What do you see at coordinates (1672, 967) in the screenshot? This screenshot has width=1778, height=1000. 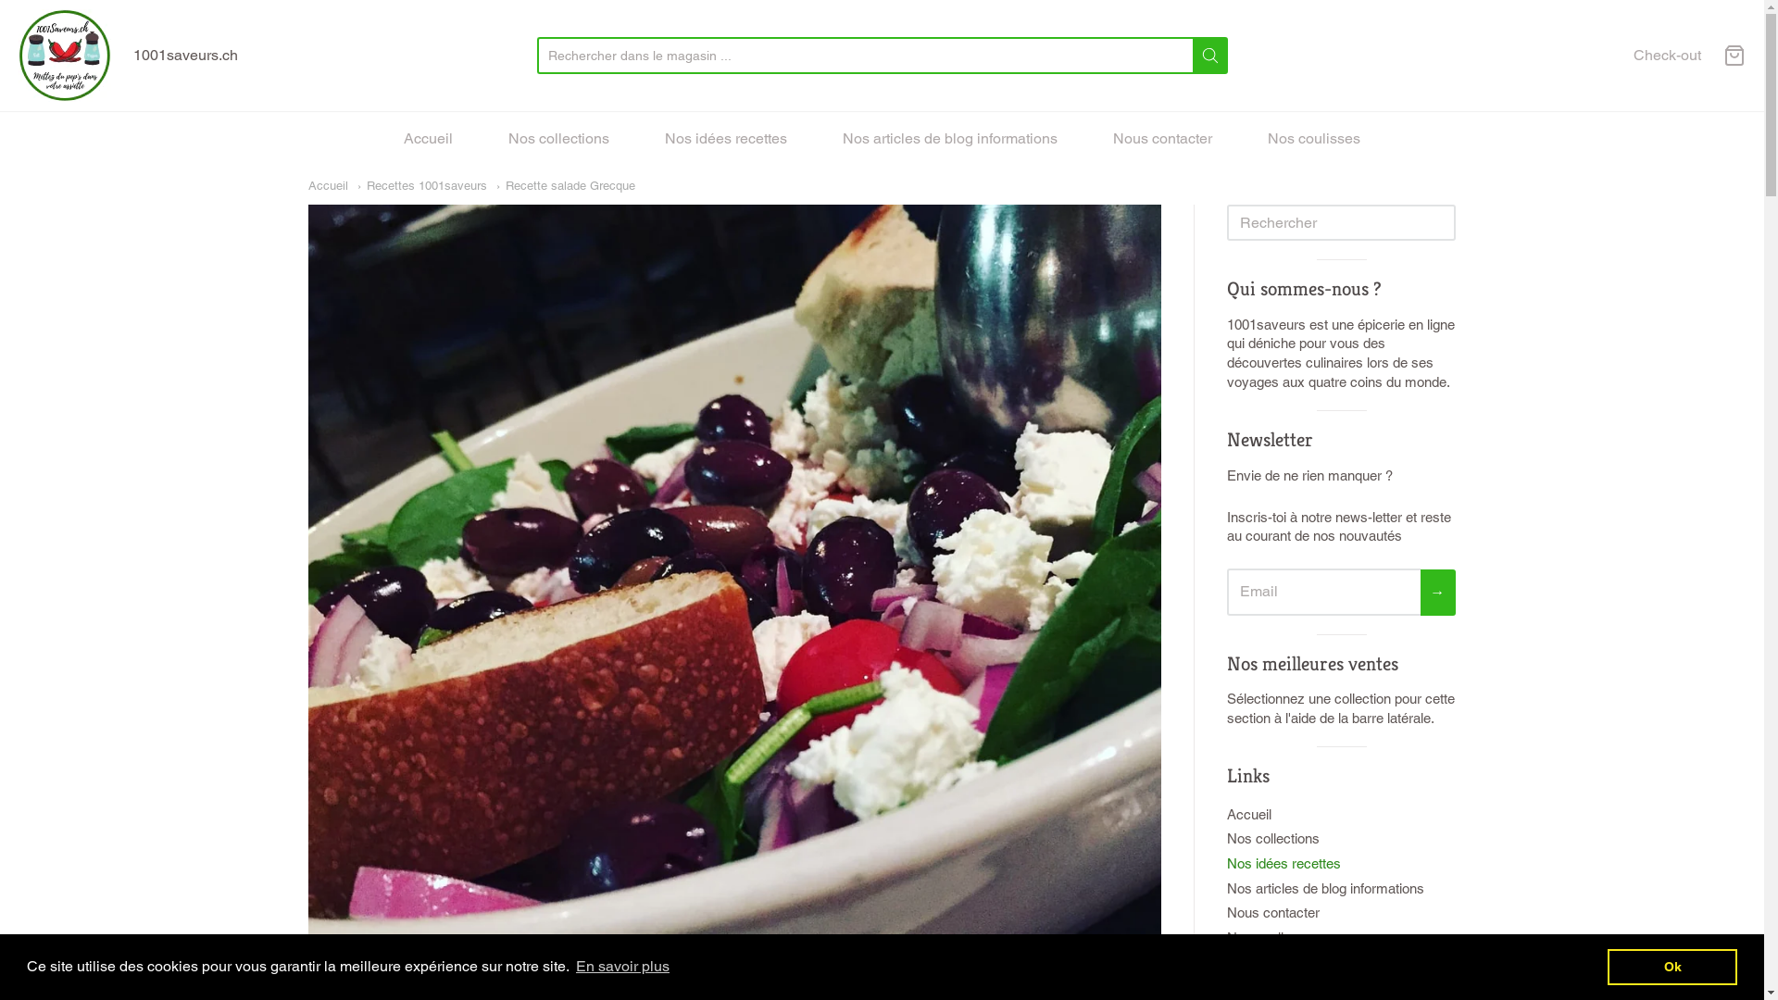 I see `Ok` at bounding box center [1672, 967].